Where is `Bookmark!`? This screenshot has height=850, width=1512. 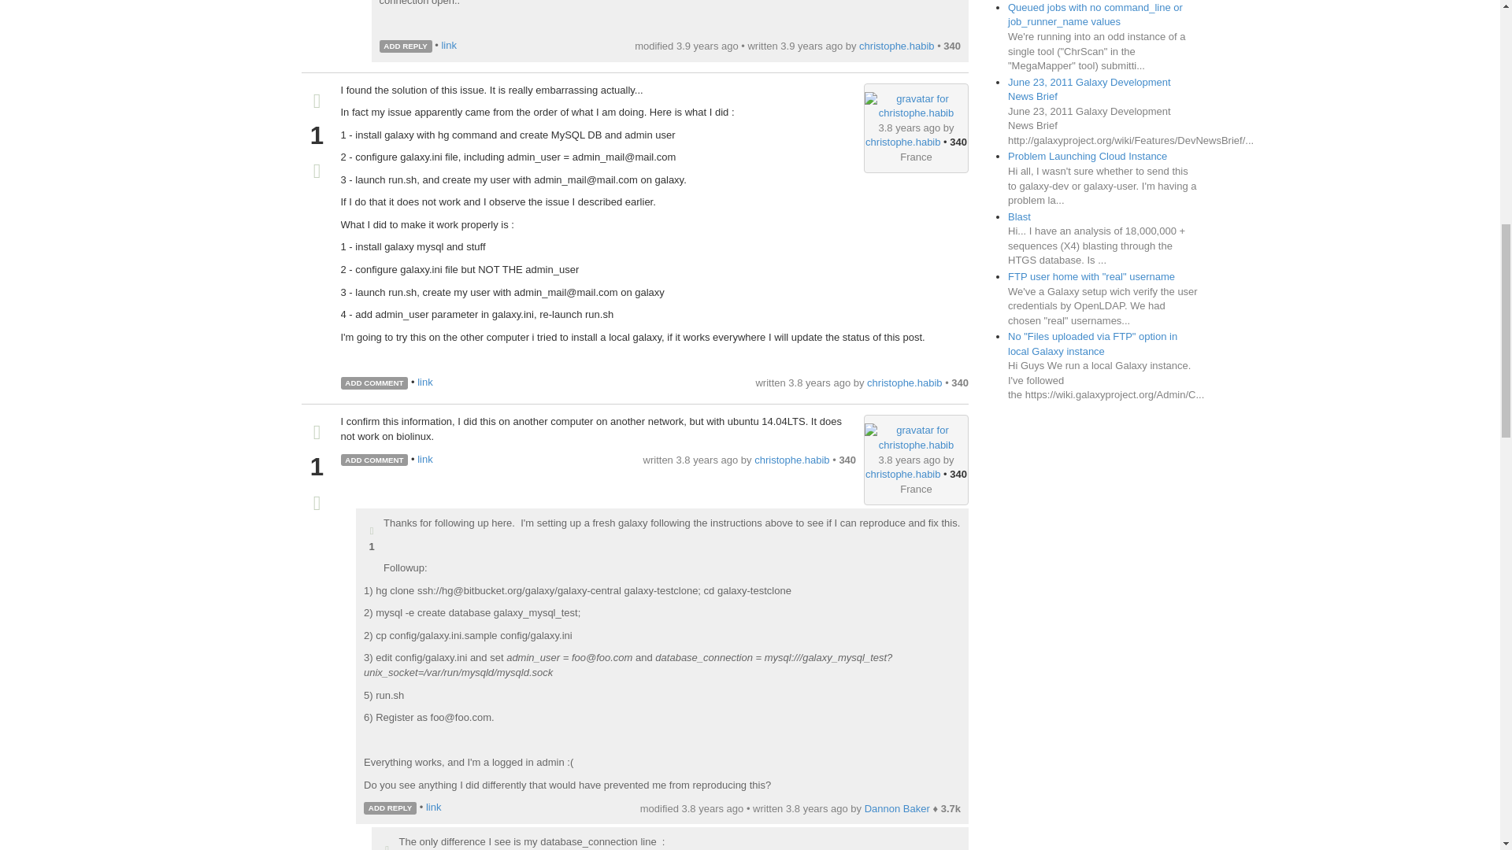 Bookmark! is located at coordinates (317, 505).